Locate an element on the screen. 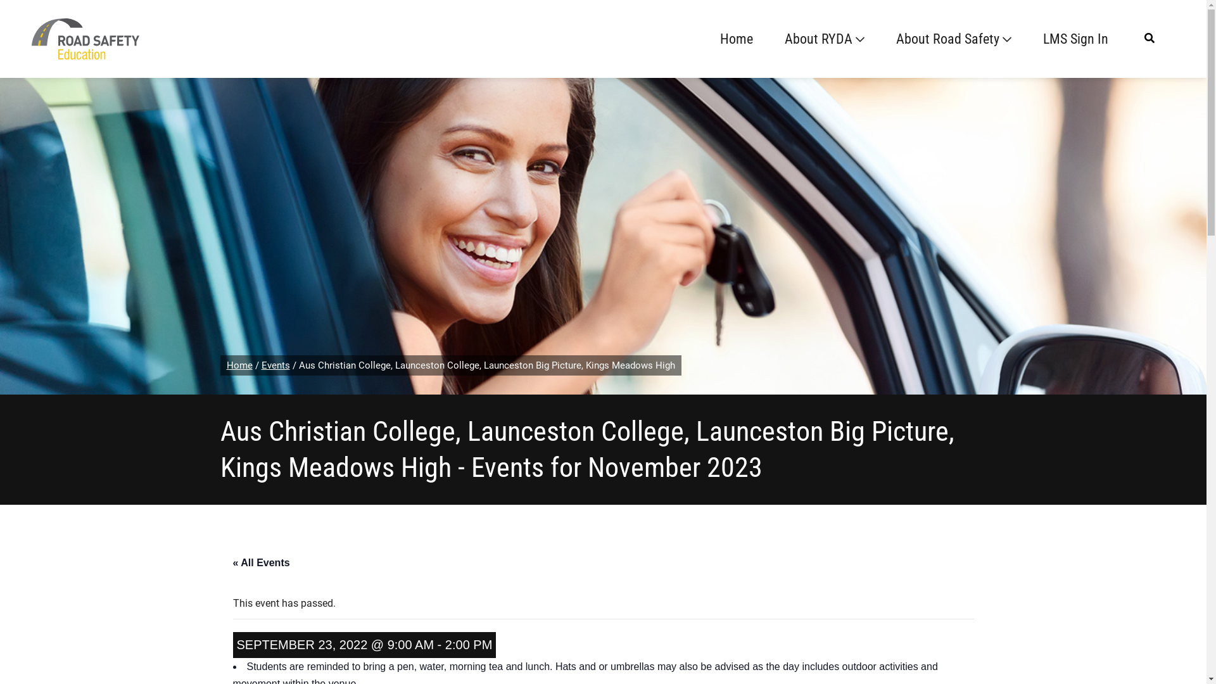 The width and height of the screenshot is (1216, 684). LMS Sign In is located at coordinates (1075, 39).